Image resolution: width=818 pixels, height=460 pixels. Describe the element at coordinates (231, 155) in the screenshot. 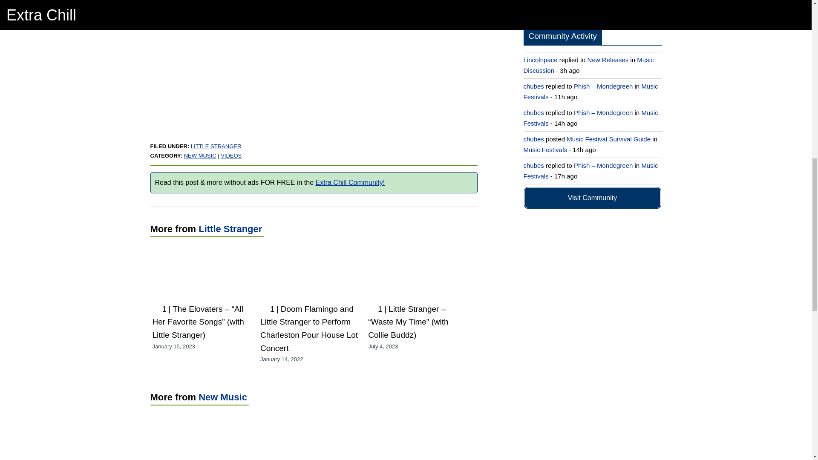

I see `VIDEOS` at that location.